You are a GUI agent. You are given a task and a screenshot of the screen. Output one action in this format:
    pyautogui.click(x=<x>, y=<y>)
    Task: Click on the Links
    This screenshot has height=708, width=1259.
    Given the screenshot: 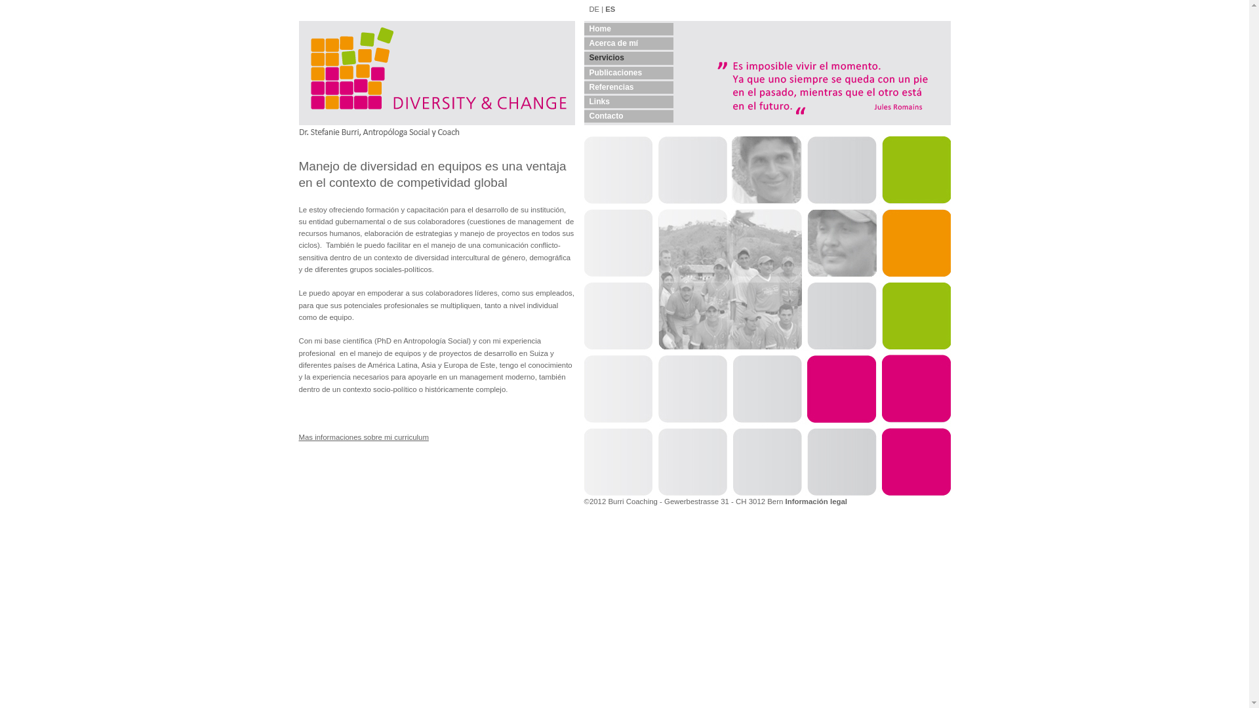 What is the action you would take?
    pyautogui.click(x=628, y=101)
    